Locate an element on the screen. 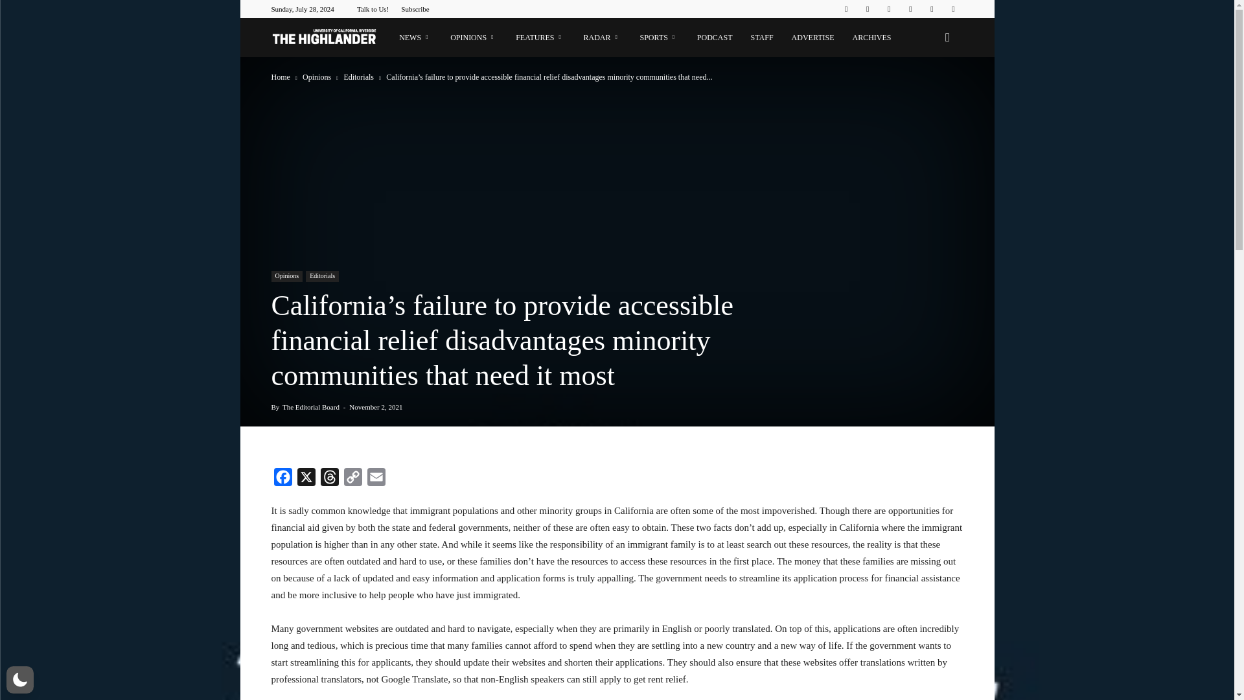  Youtube is located at coordinates (952, 9).